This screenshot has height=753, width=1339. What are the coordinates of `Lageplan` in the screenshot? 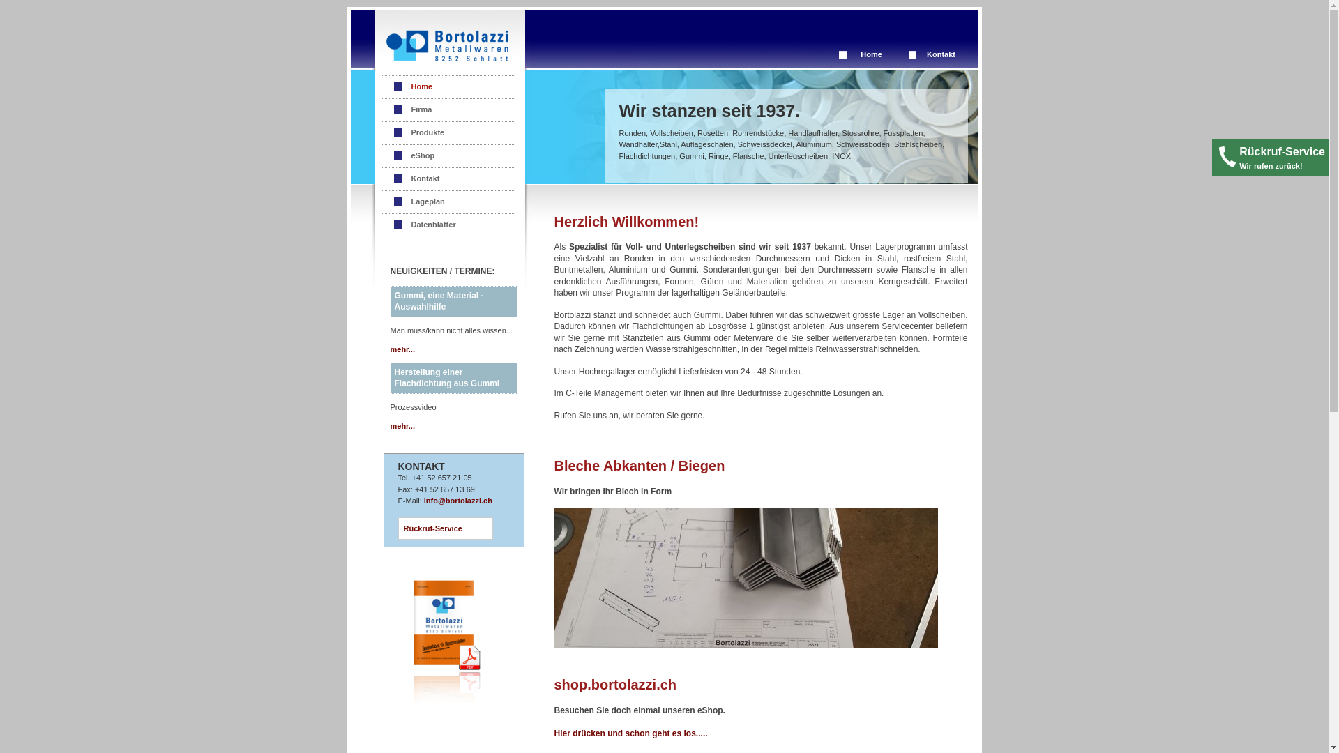 It's located at (451, 202).